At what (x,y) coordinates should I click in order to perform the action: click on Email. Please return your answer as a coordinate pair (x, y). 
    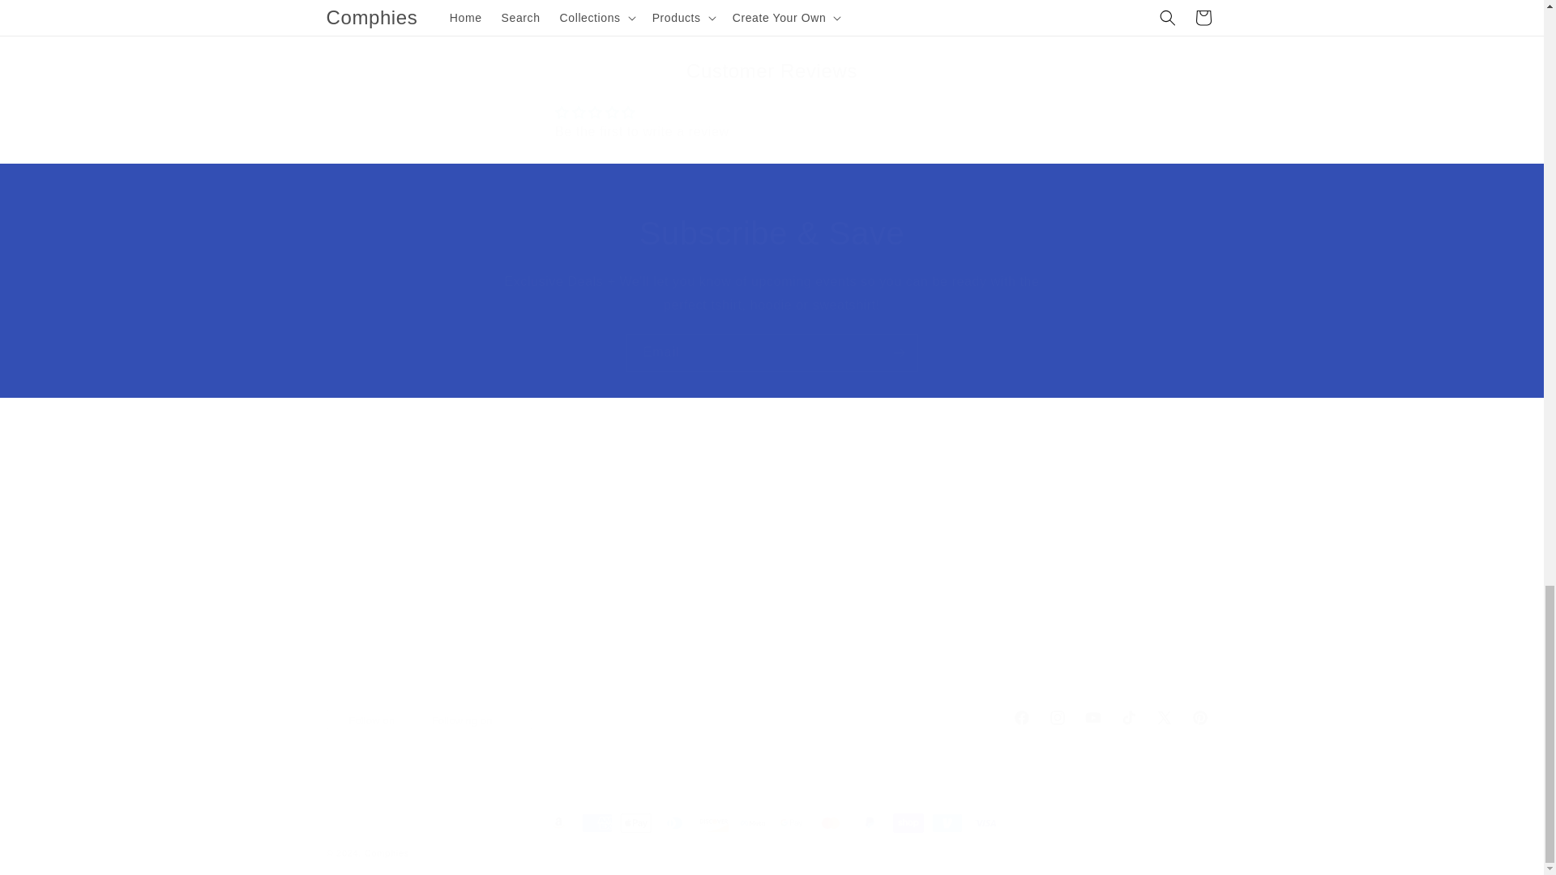
    Looking at the image, I should click on (772, 352).